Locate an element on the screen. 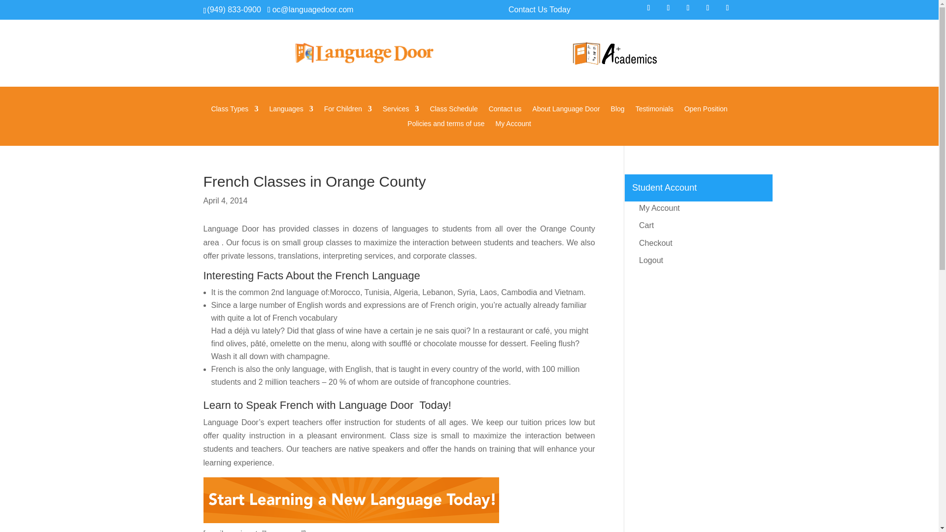  Click to open in new window is located at coordinates (310, 9).